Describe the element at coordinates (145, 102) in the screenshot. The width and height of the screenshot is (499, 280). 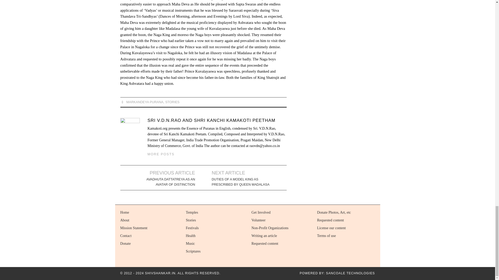
I see `MARKANDEYA PURANA` at that location.